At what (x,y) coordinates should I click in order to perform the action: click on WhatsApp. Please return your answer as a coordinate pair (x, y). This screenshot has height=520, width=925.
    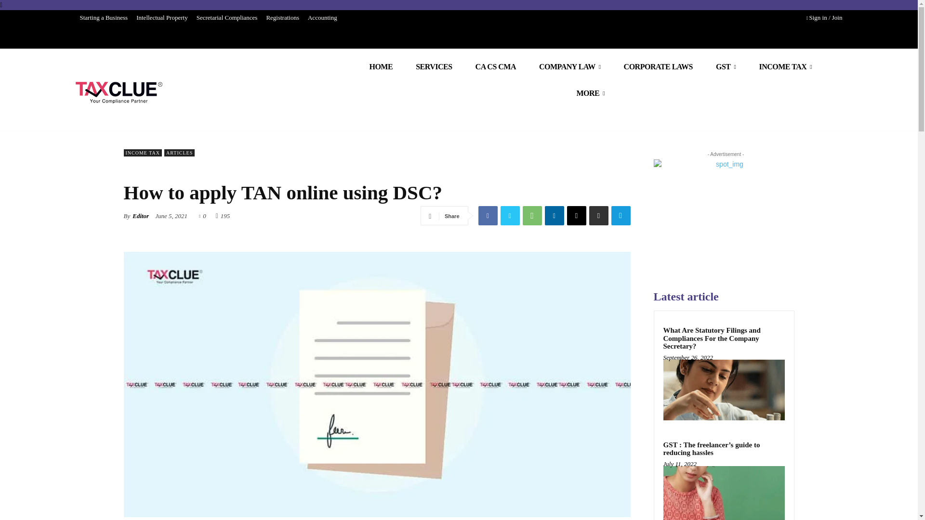
    Looking at the image, I should click on (532, 215).